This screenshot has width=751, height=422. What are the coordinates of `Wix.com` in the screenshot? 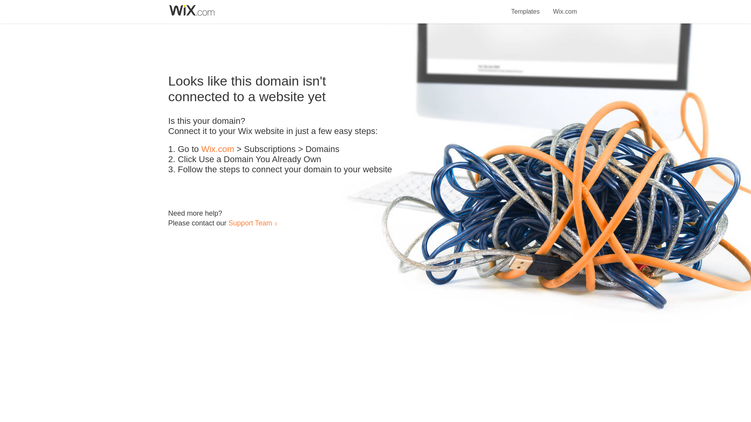 It's located at (217, 149).